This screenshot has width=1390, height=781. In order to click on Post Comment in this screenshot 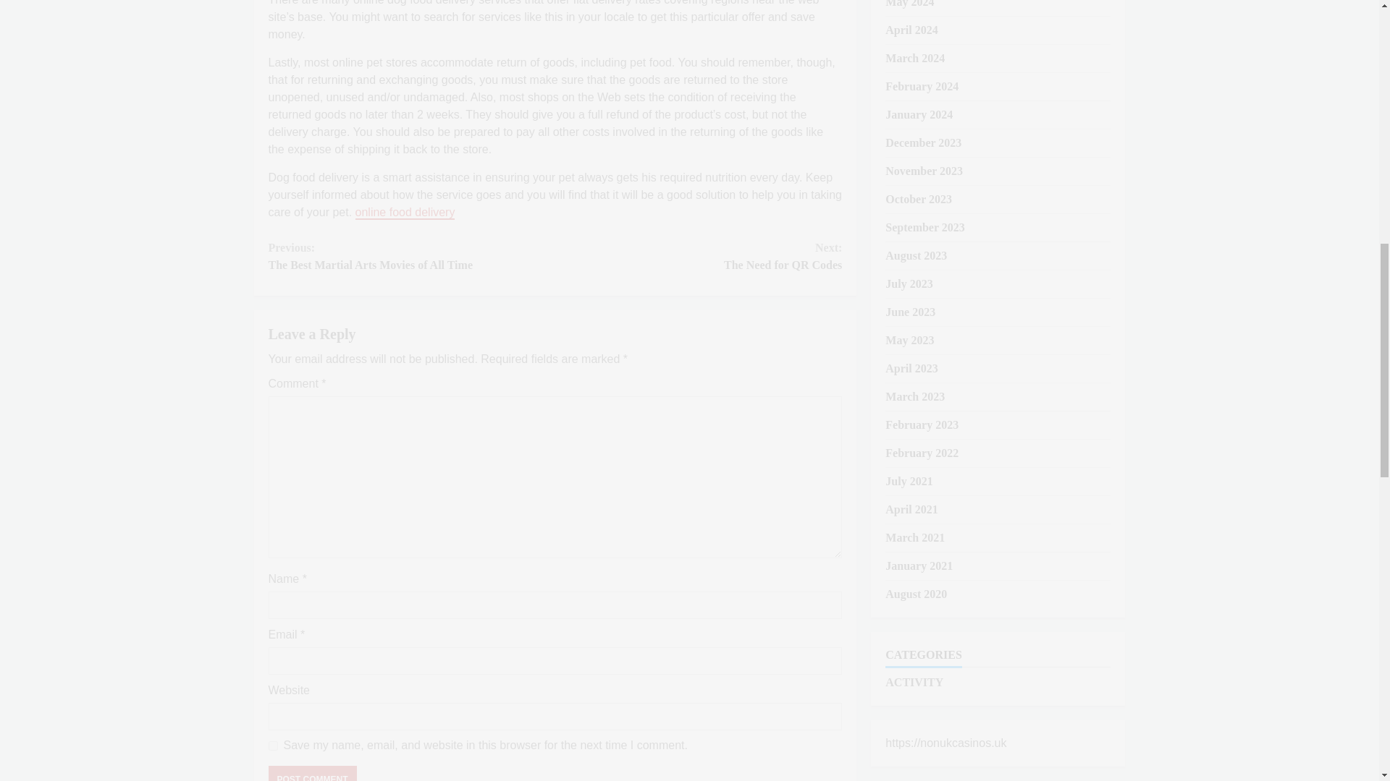, I will do `click(411, 256)`.